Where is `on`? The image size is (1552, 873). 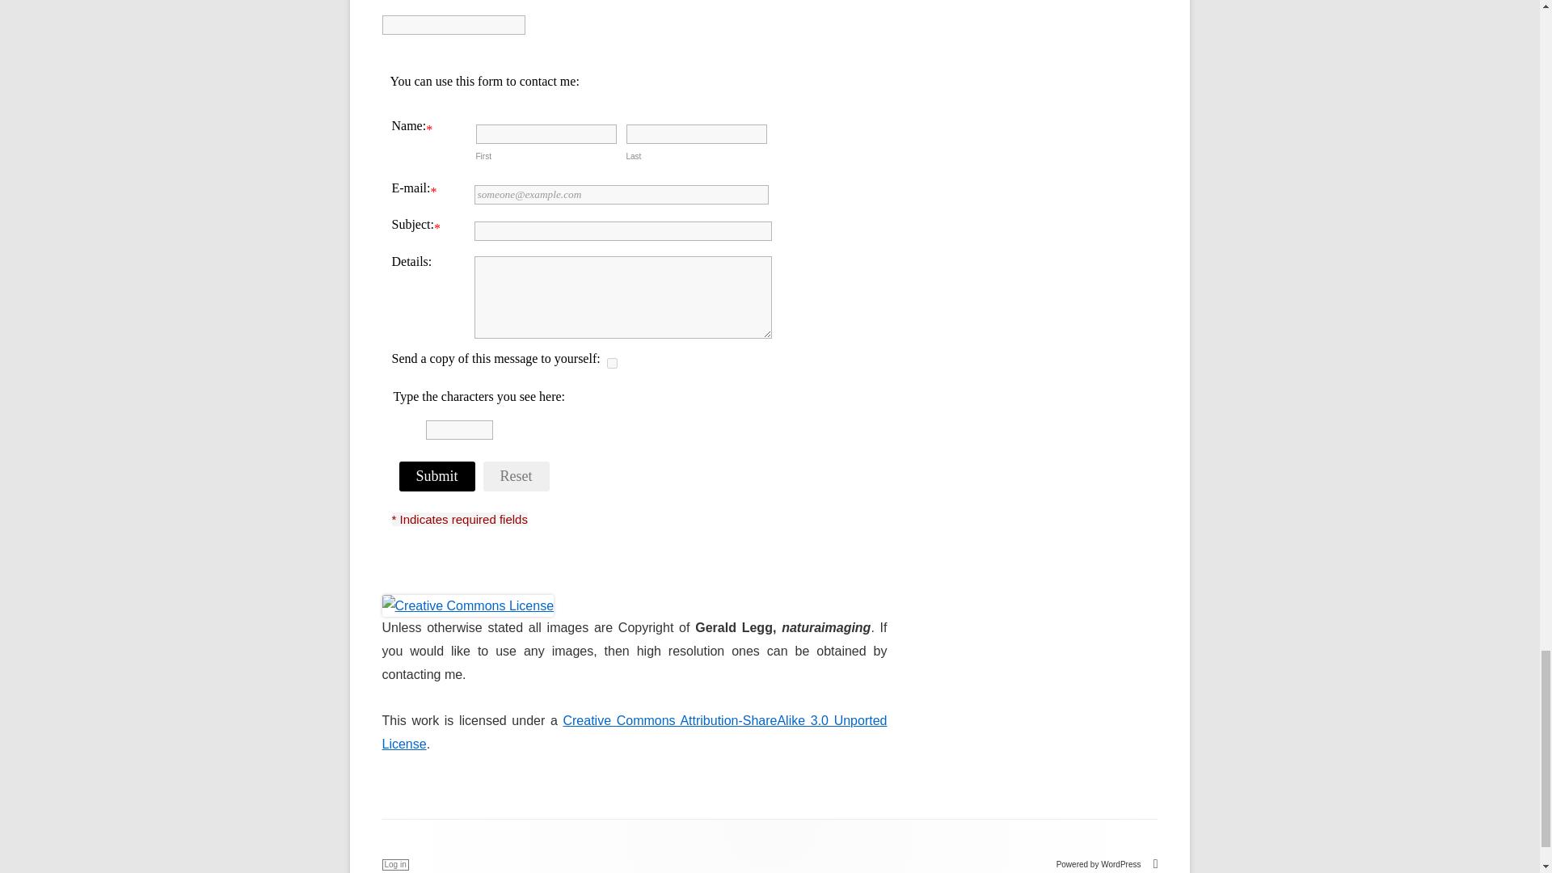 on is located at coordinates (611, 362).